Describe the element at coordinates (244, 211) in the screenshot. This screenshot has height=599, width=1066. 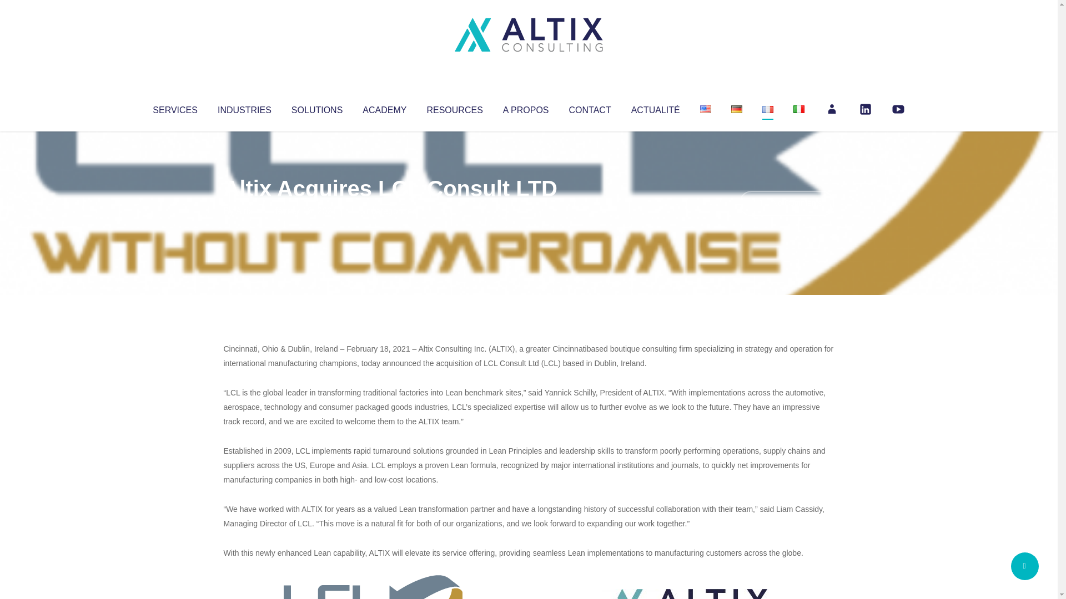
I see `Articles par Altix` at that location.